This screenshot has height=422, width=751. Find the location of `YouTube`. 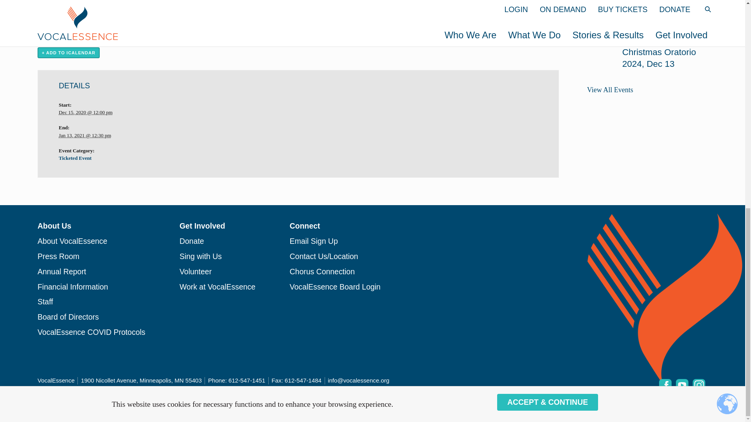

YouTube is located at coordinates (682, 385).